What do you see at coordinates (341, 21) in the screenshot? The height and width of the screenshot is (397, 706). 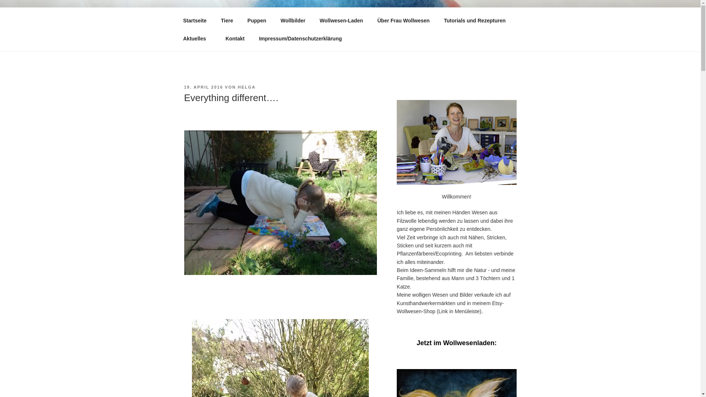 I see `Wollwesen-Laden` at bounding box center [341, 21].